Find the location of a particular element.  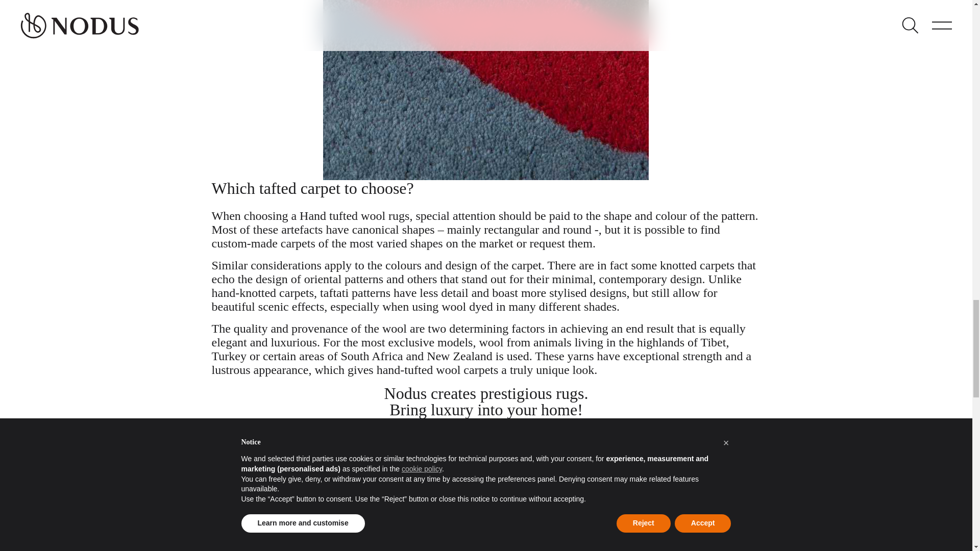

Contact NODUS! is located at coordinates (486, 425).